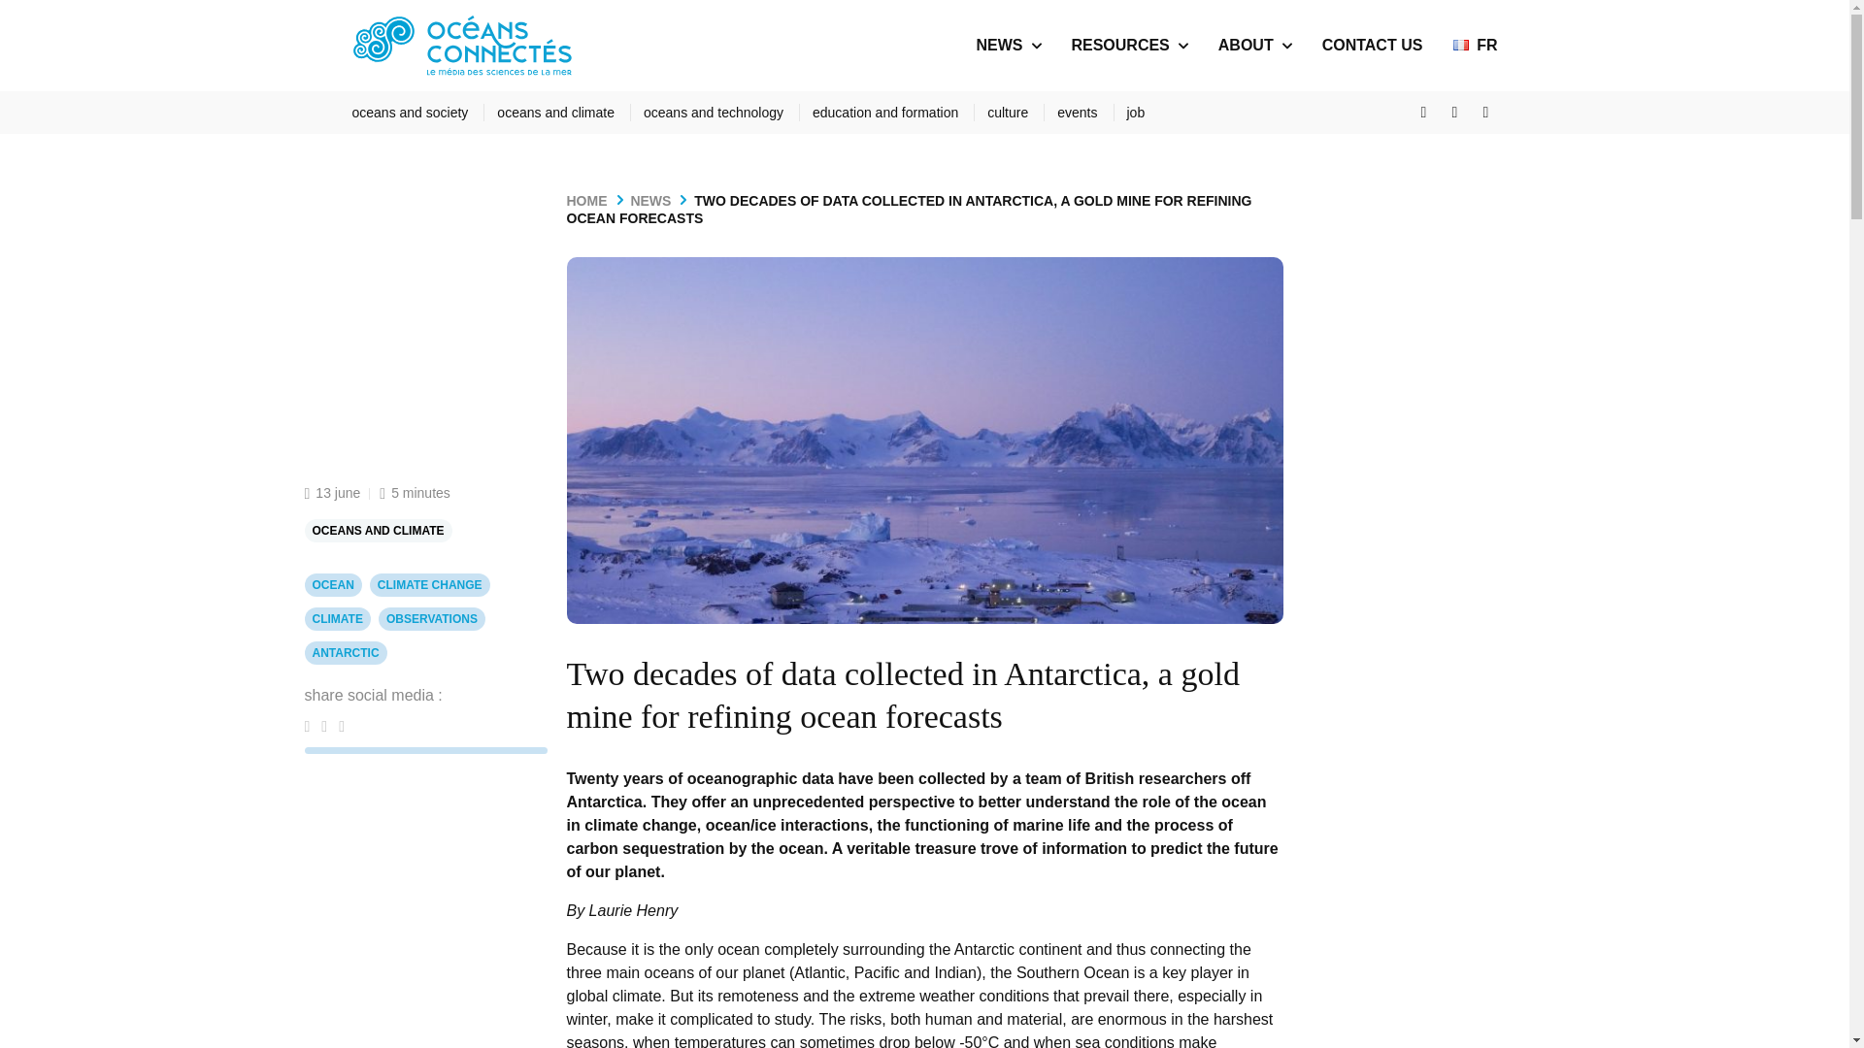 The image size is (1864, 1048). Describe the element at coordinates (596, 200) in the screenshot. I see `HOME` at that location.